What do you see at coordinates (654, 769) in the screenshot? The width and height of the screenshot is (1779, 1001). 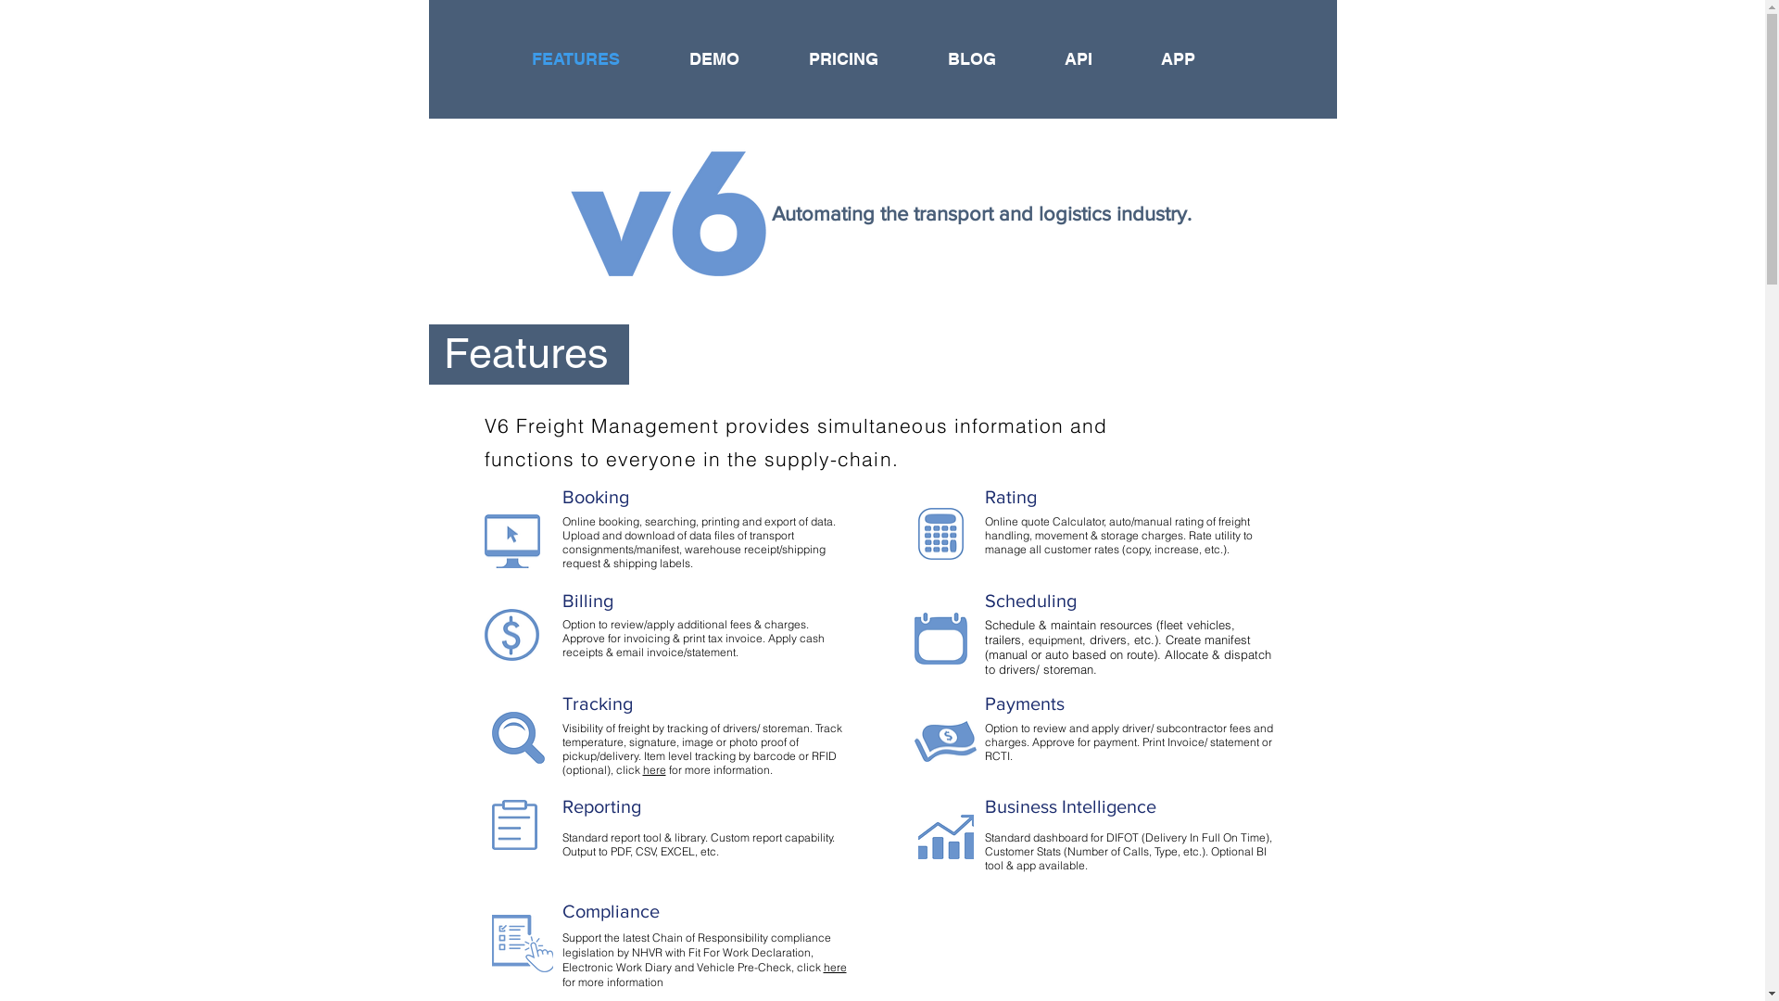 I see `here` at bounding box center [654, 769].